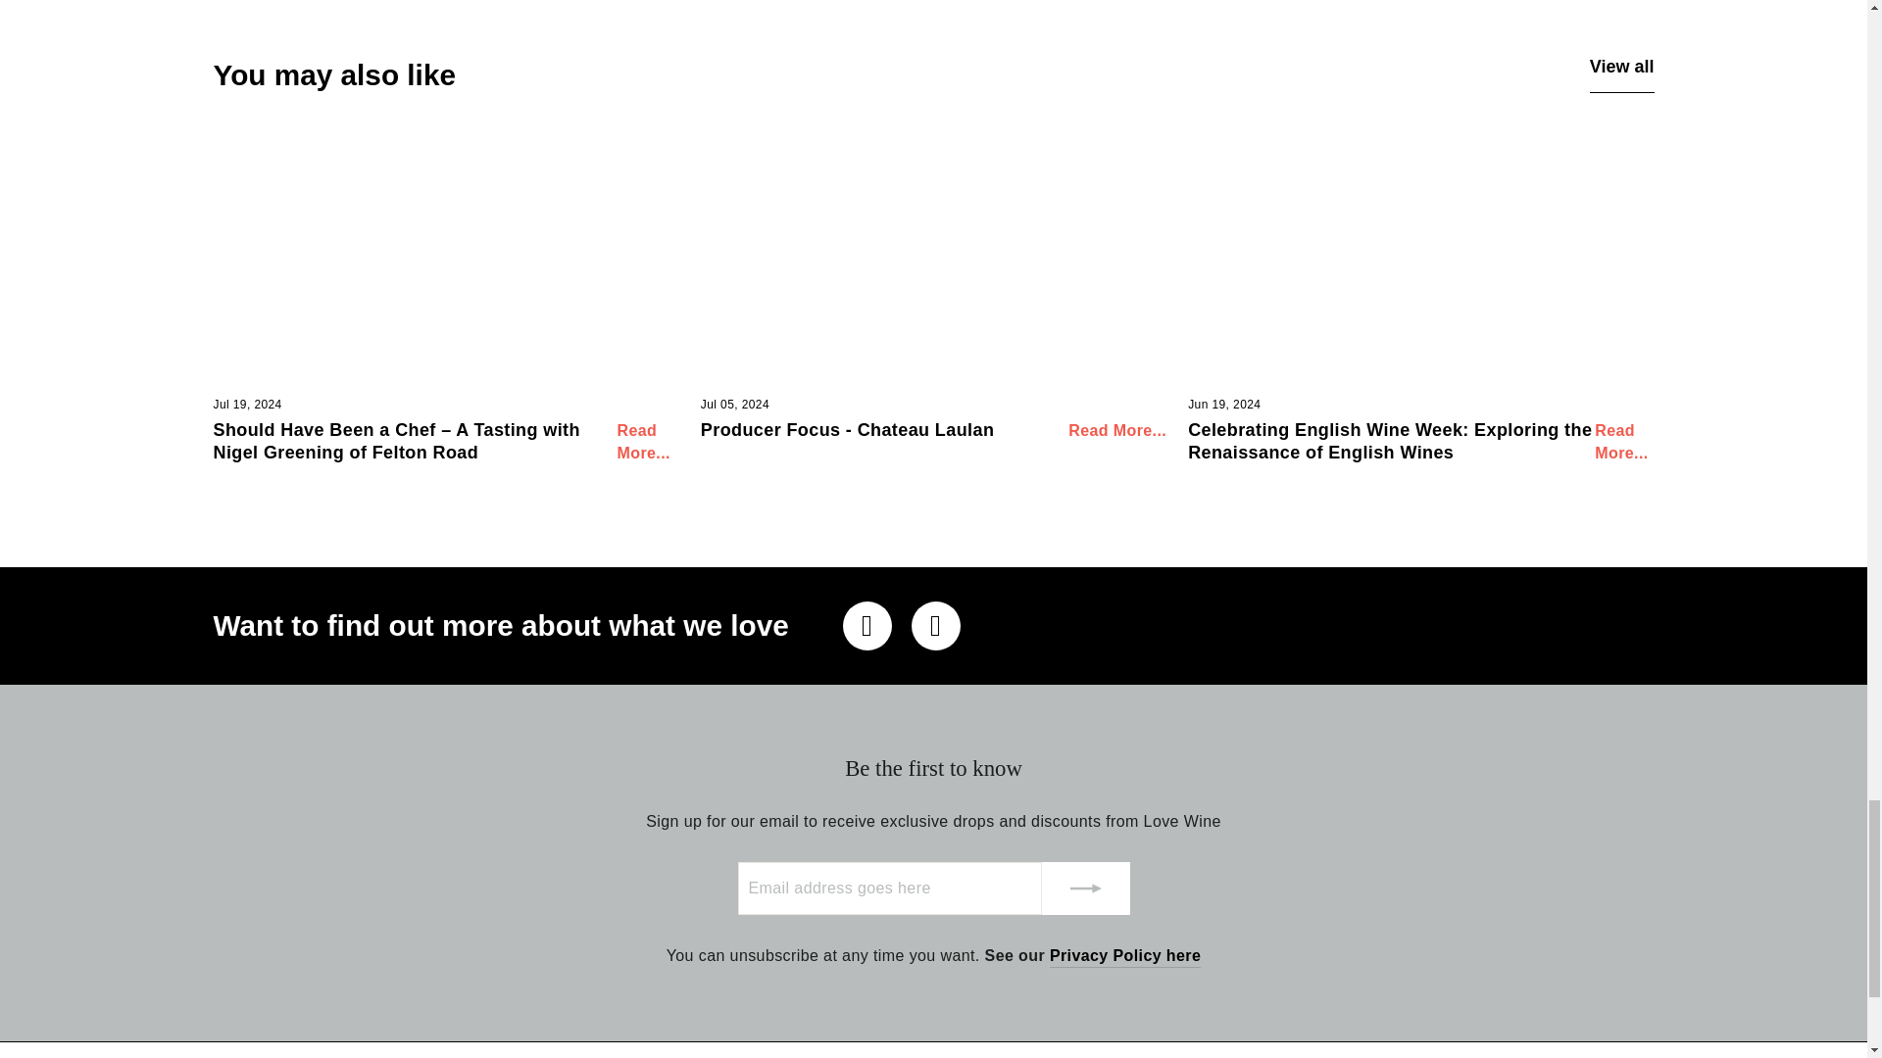 The width and height of the screenshot is (1882, 1058). Describe the element at coordinates (1125, 956) in the screenshot. I see `Privacy Policy` at that location.